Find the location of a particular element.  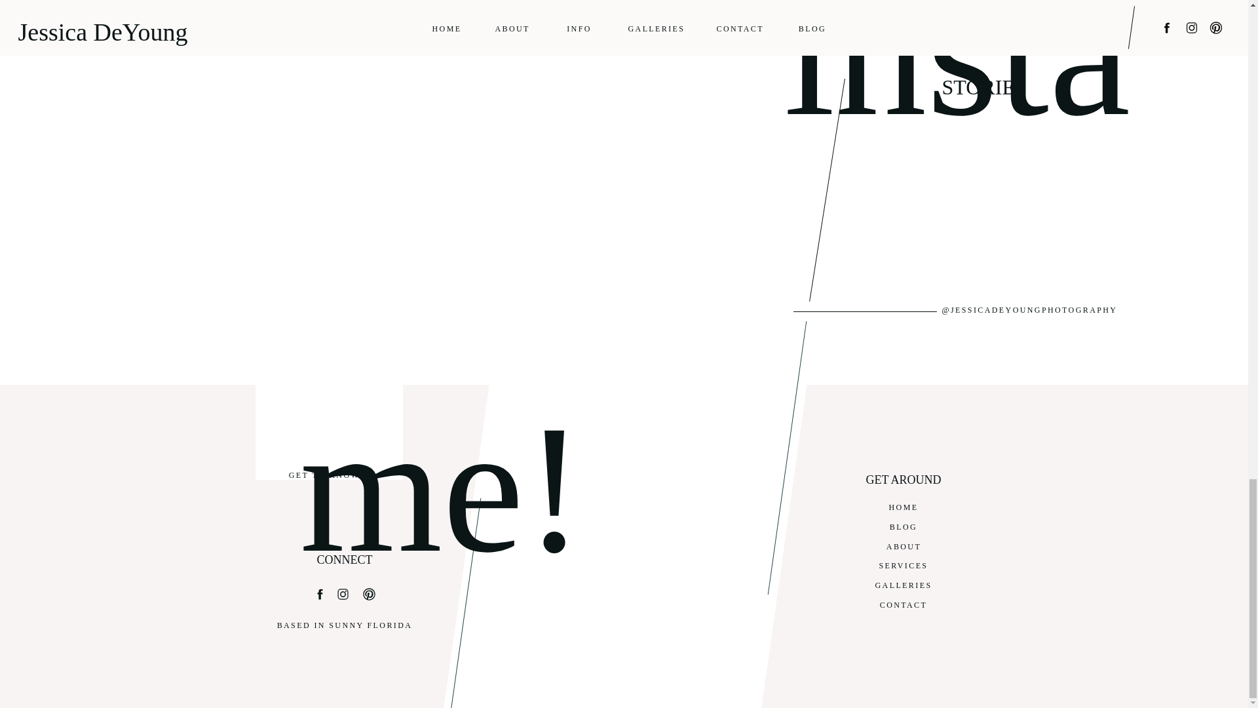

BLOG is located at coordinates (904, 527).